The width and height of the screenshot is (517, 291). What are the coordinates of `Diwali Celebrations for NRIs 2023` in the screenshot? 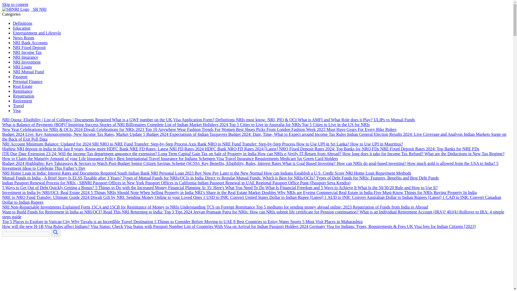 It's located at (114, 129).